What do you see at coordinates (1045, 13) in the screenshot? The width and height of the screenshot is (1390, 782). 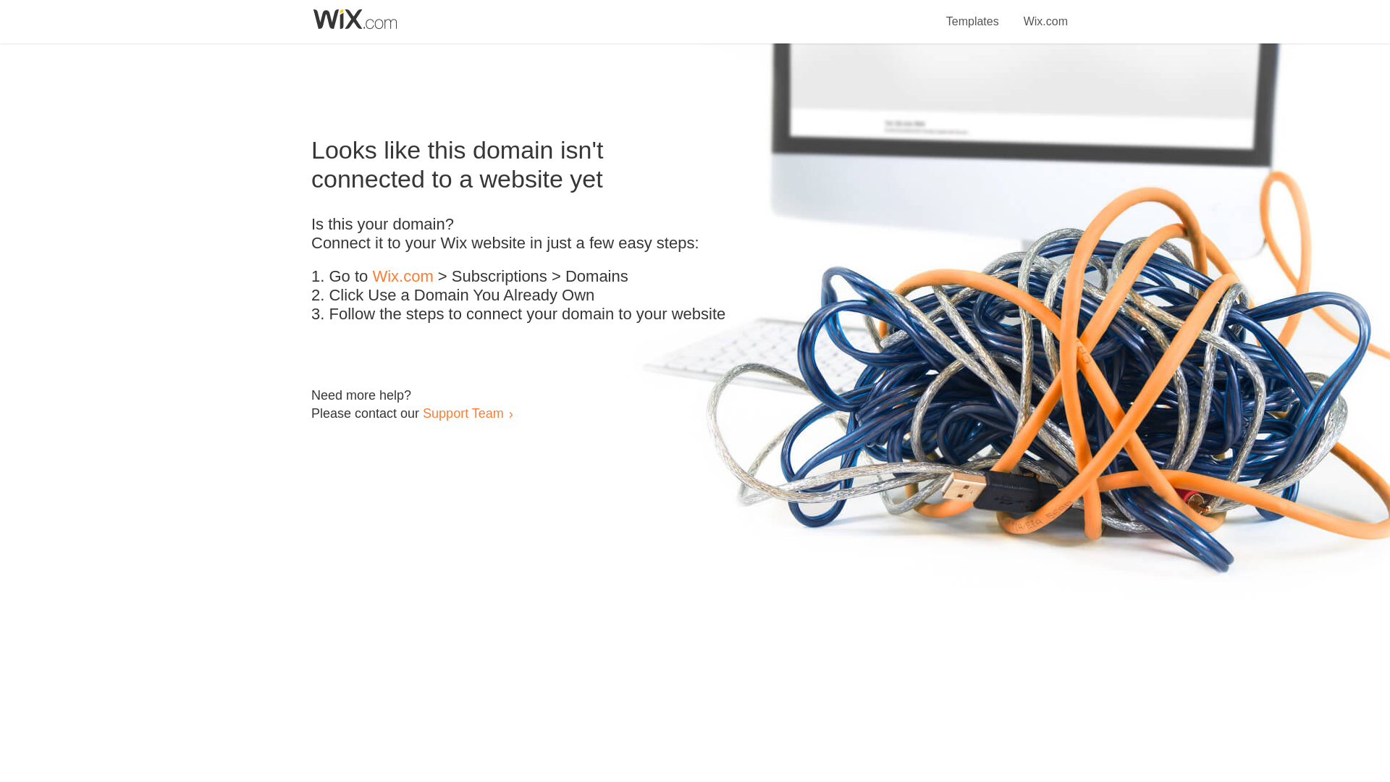 I see `Wix.com` at bounding box center [1045, 13].